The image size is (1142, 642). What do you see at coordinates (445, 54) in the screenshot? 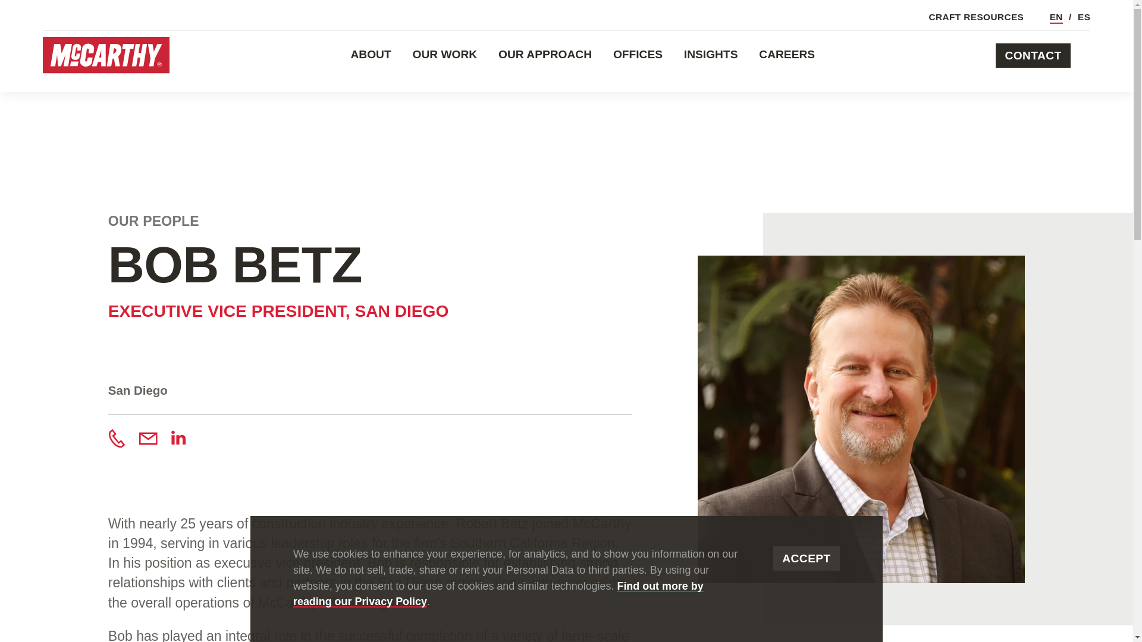
I see `OUR WORK` at bounding box center [445, 54].